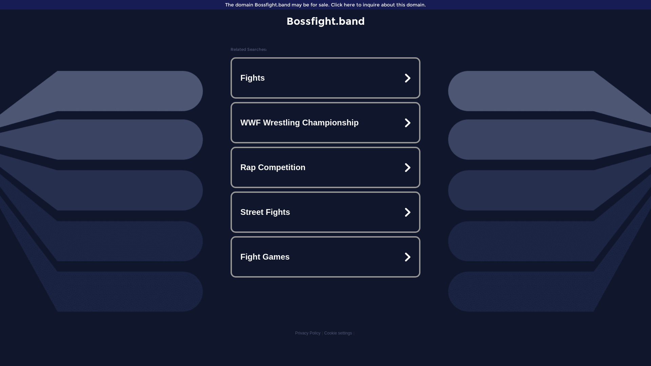 This screenshot has height=366, width=651. I want to click on Rap Competition, so click(325, 167).